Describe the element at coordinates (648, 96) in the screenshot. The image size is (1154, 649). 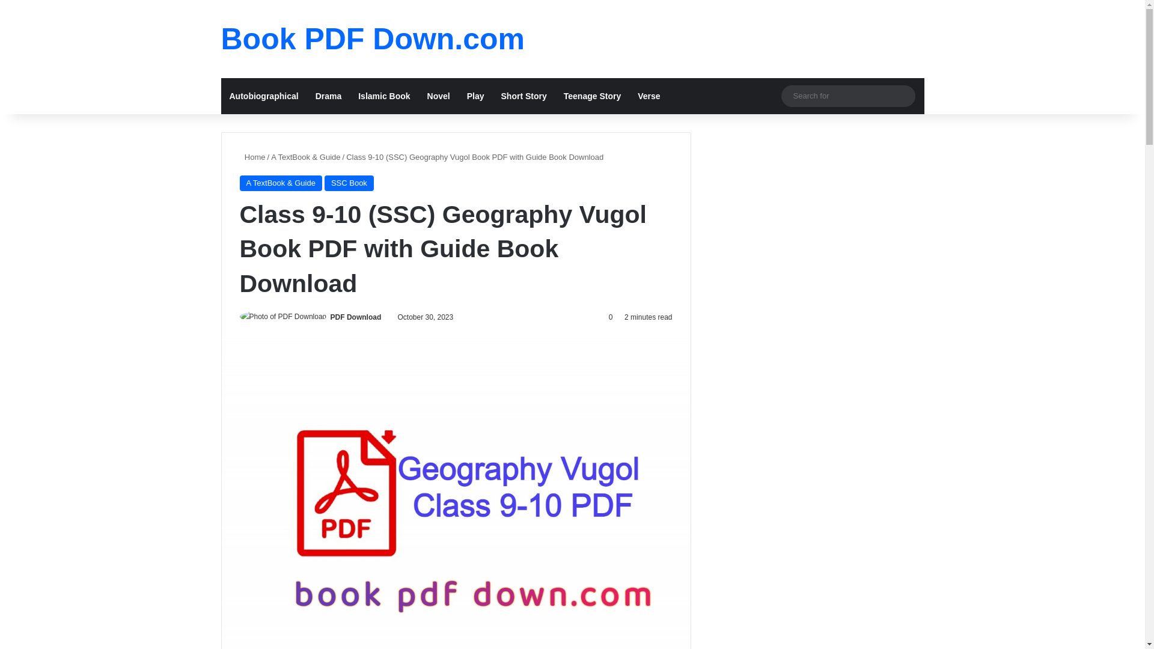
I see `Verse` at that location.